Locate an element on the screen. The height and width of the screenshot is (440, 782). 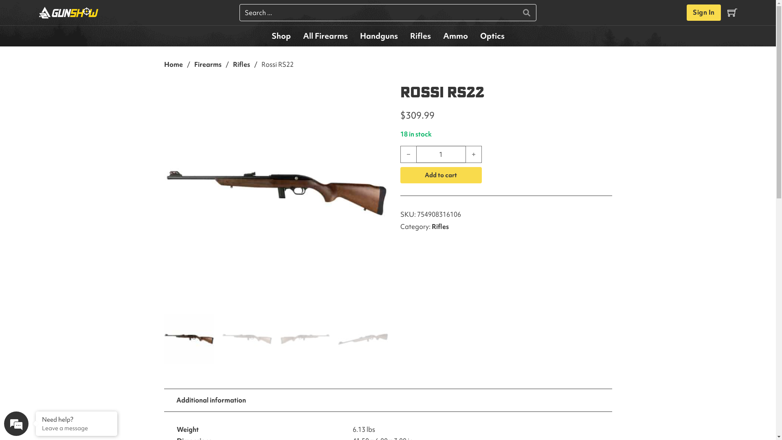
Handguns is located at coordinates (379, 36).